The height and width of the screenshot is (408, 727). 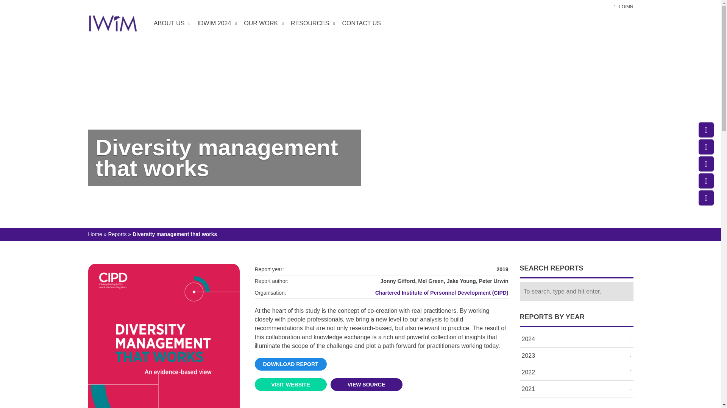 I want to click on RESOURCES, so click(x=312, y=23).